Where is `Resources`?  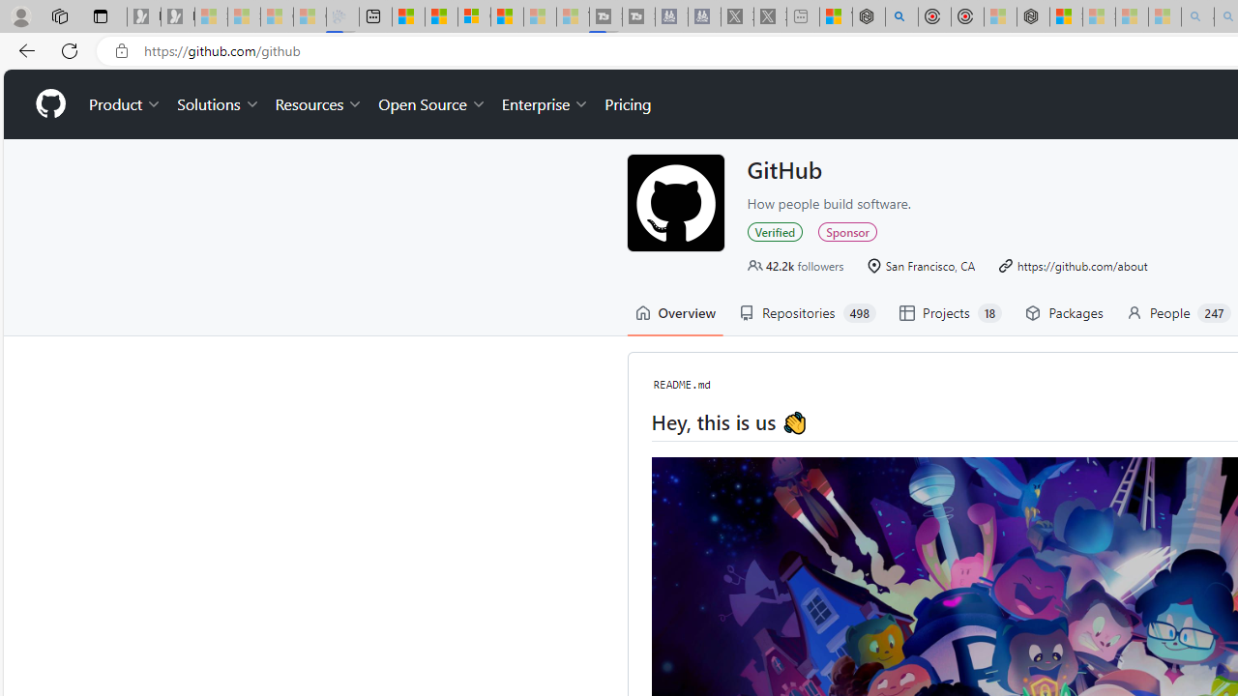
Resources is located at coordinates (319, 104).